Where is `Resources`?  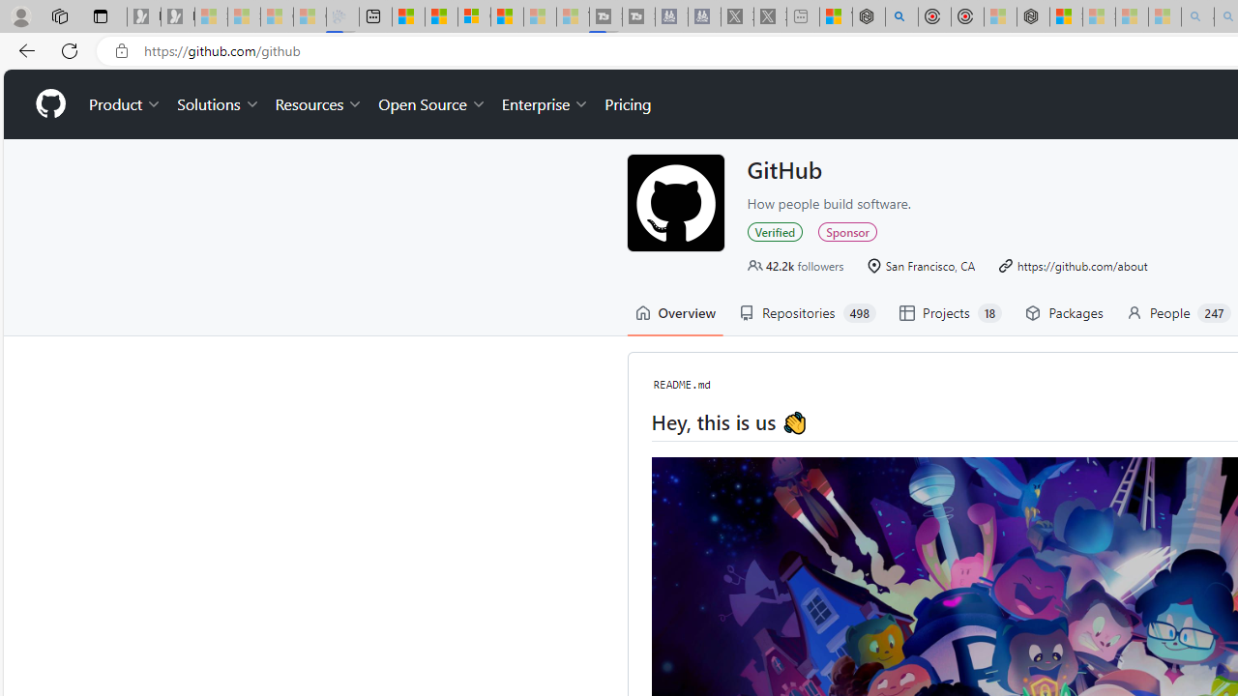
Resources is located at coordinates (319, 104).